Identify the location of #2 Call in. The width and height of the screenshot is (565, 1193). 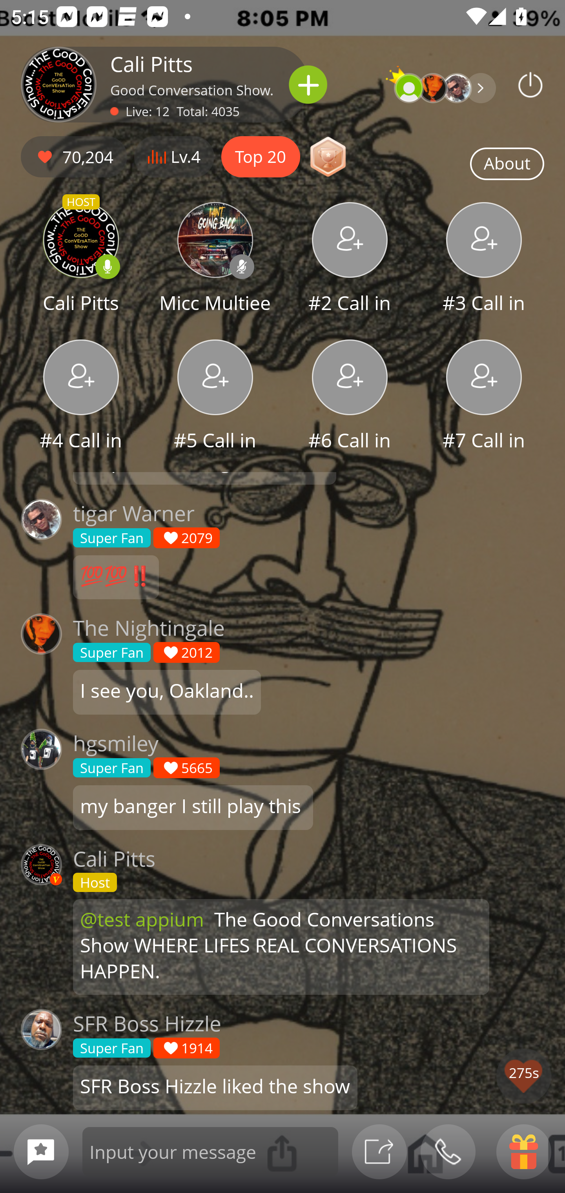
(350, 259).